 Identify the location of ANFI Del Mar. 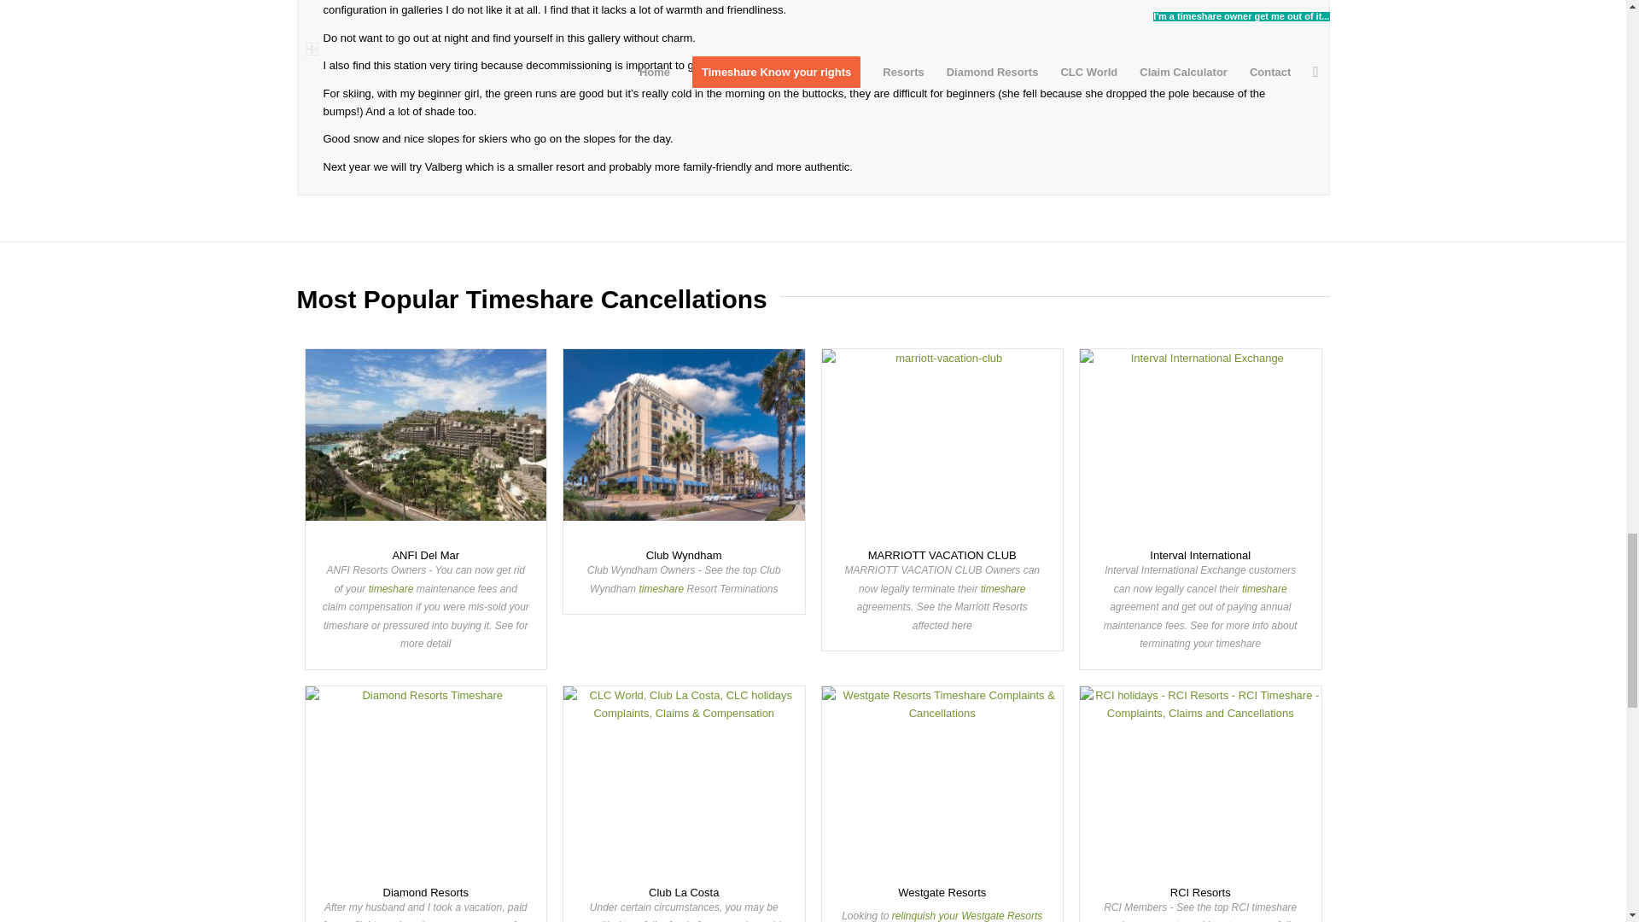
(426, 441).